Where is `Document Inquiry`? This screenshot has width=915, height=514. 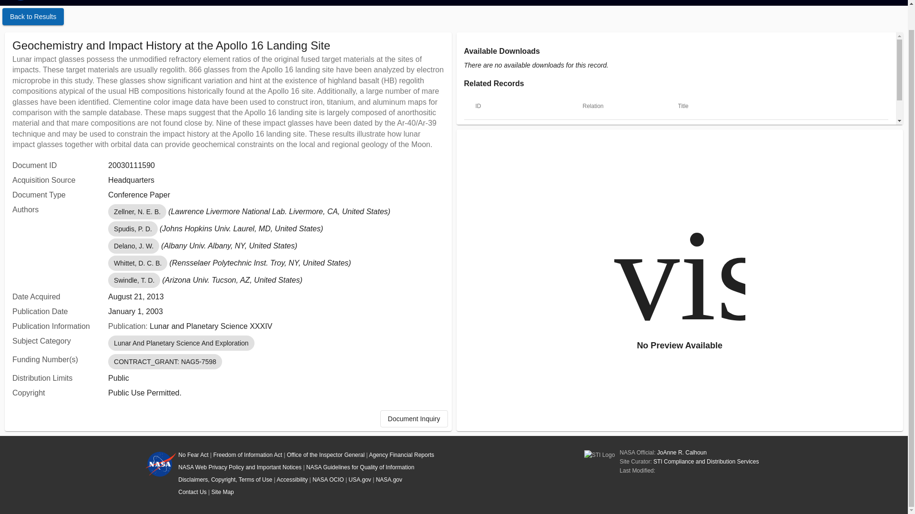
Document Inquiry is located at coordinates (414, 418).